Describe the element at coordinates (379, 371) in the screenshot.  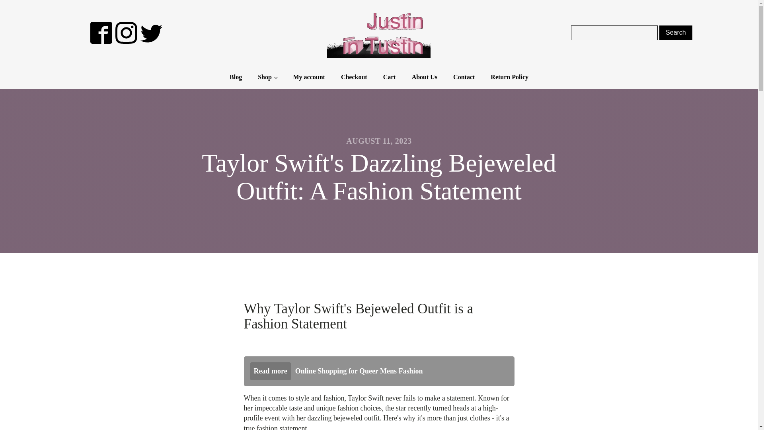
I see `Read moreOnline Shopping for Queer Mens Fashion` at that location.